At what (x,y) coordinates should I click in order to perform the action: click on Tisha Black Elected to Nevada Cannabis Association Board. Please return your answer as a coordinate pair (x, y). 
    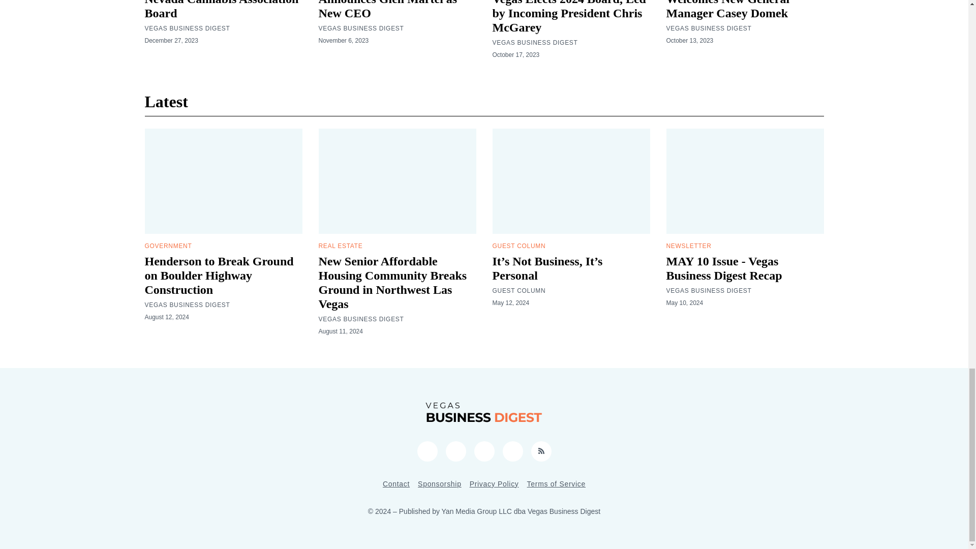
    Looking at the image, I should click on (222, 10).